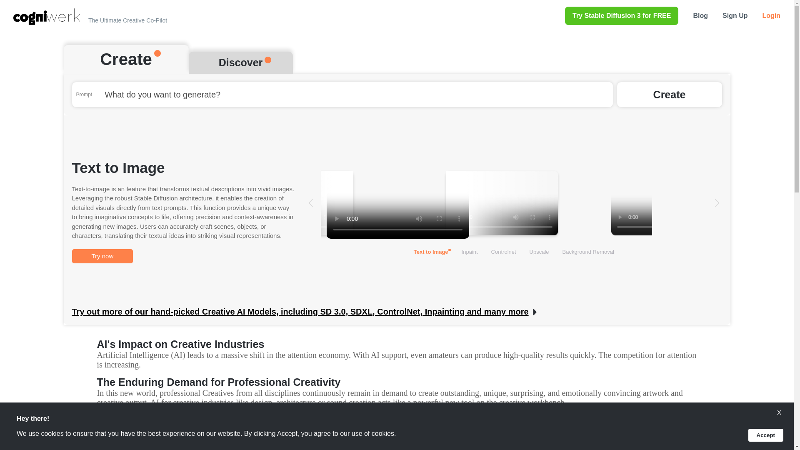  What do you see at coordinates (771, 15) in the screenshot?
I see `Login` at bounding box center [771, 15].